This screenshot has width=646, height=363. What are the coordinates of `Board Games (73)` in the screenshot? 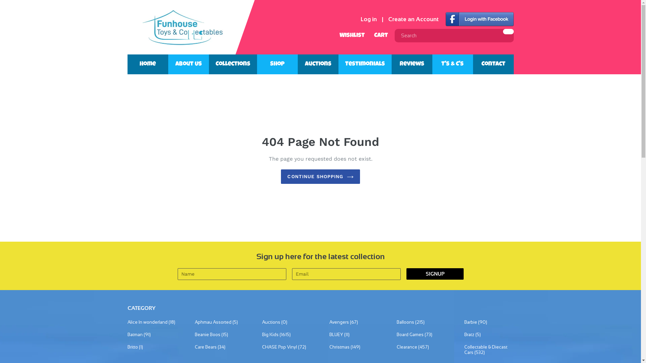 It's located at (421, 335).